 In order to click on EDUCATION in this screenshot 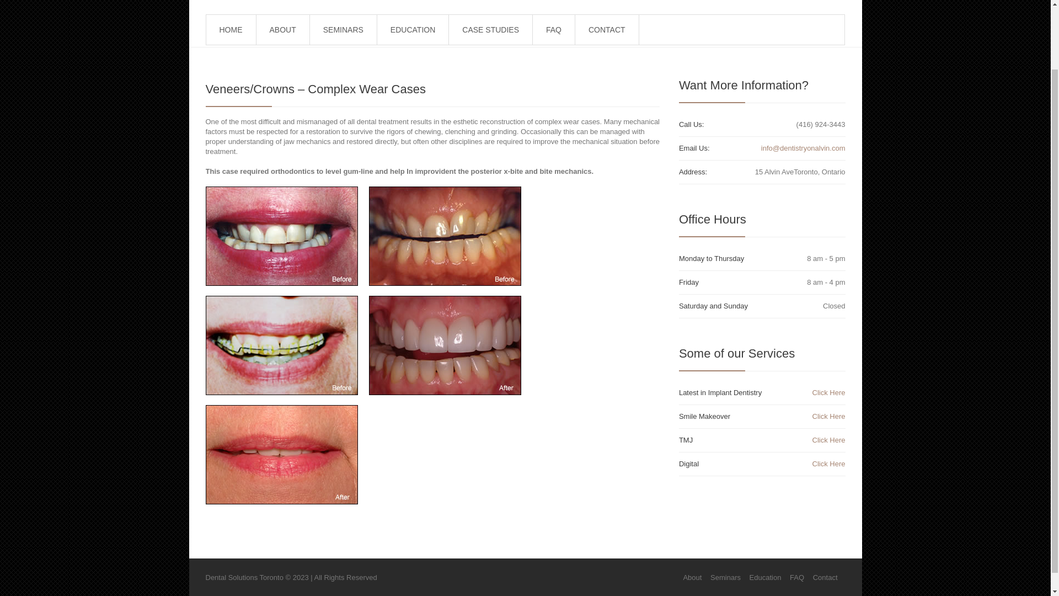, I will do `click(413, 30)`.